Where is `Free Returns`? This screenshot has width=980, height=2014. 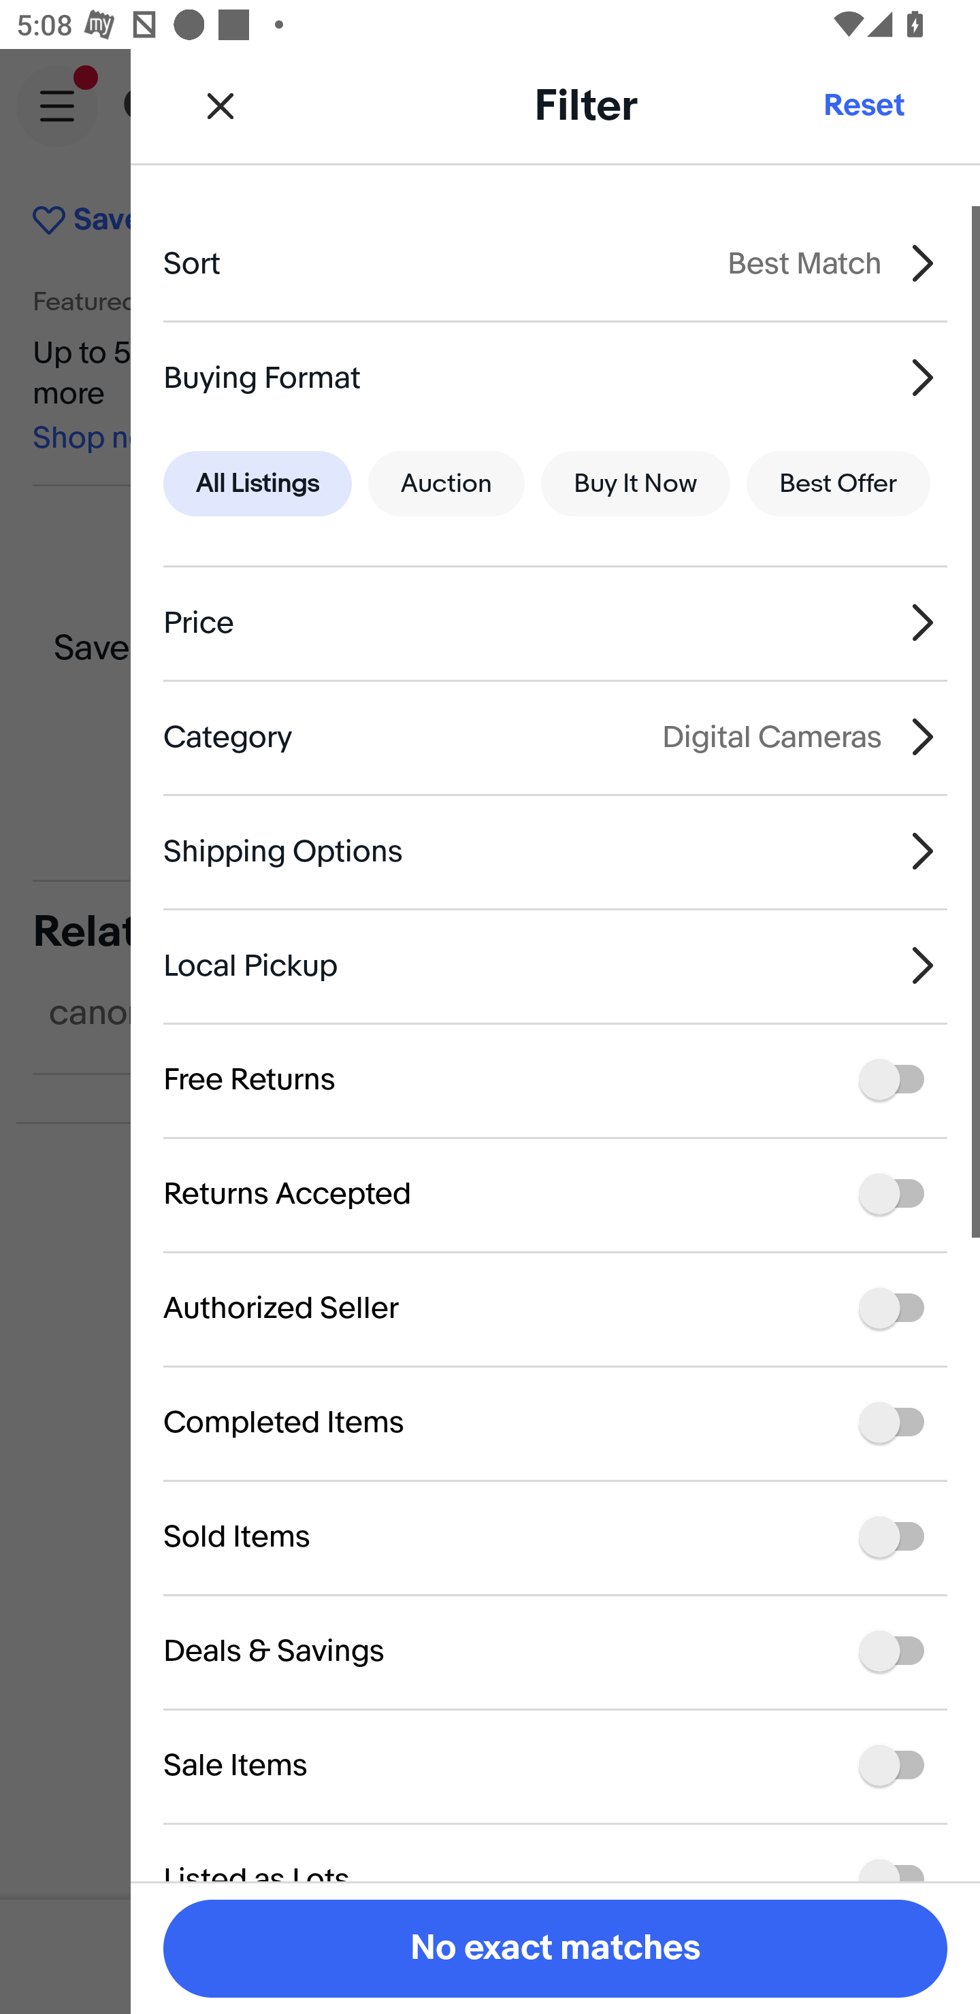 Free Returns is located at coordinates (555, 1080).